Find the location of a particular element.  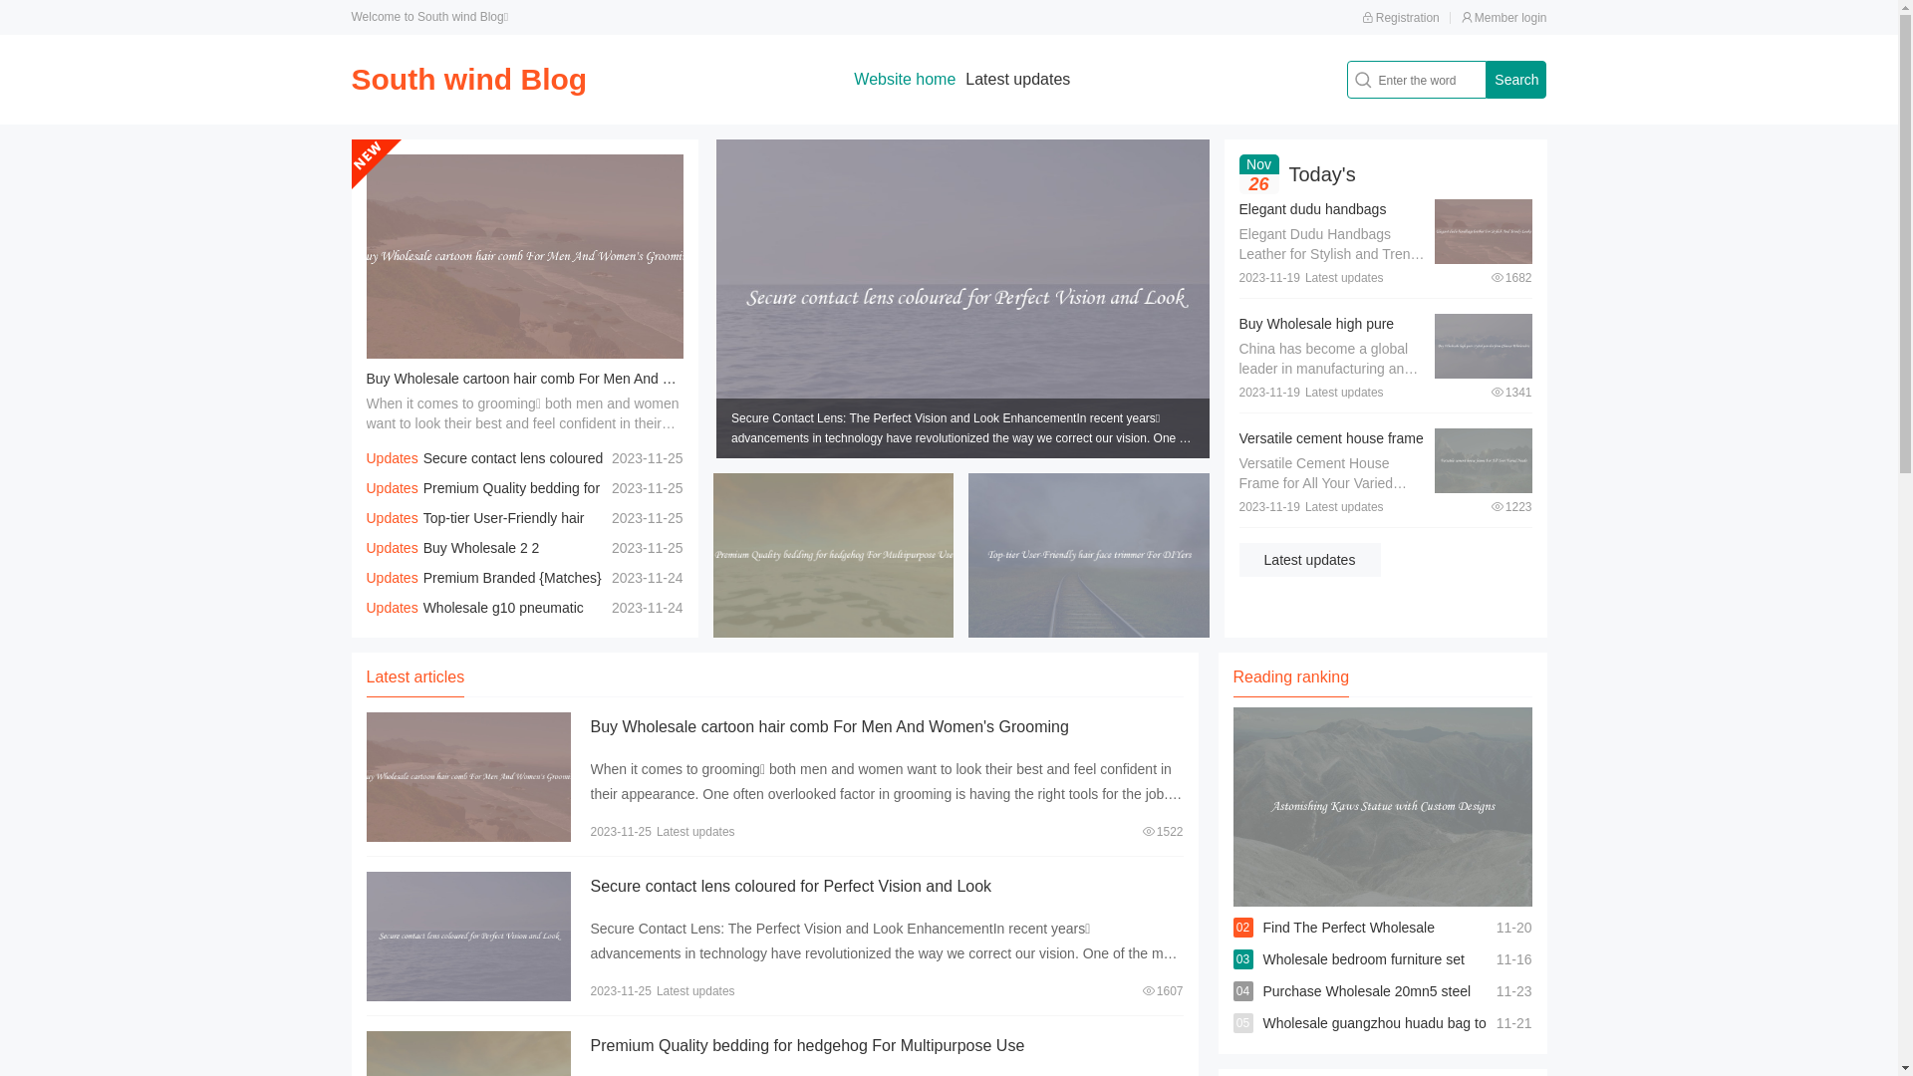

Secure contact lens coloured for Perfect Vision and Look is located at coordinates (790, 887).